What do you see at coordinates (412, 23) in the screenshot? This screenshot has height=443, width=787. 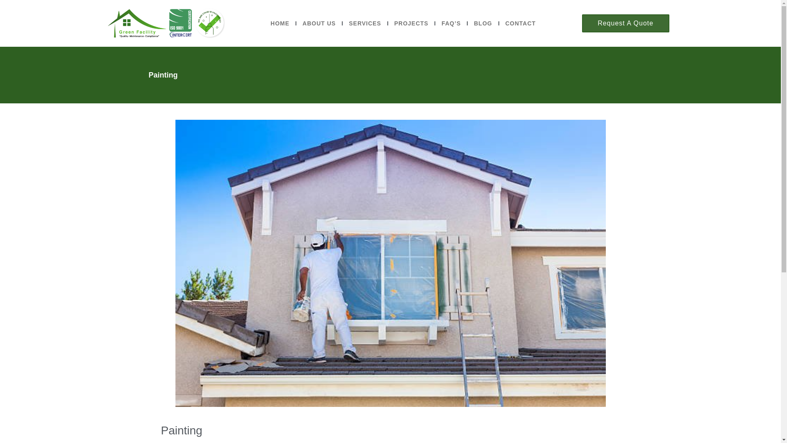 I see `PROJECTS` at bounding box center [412, 23].